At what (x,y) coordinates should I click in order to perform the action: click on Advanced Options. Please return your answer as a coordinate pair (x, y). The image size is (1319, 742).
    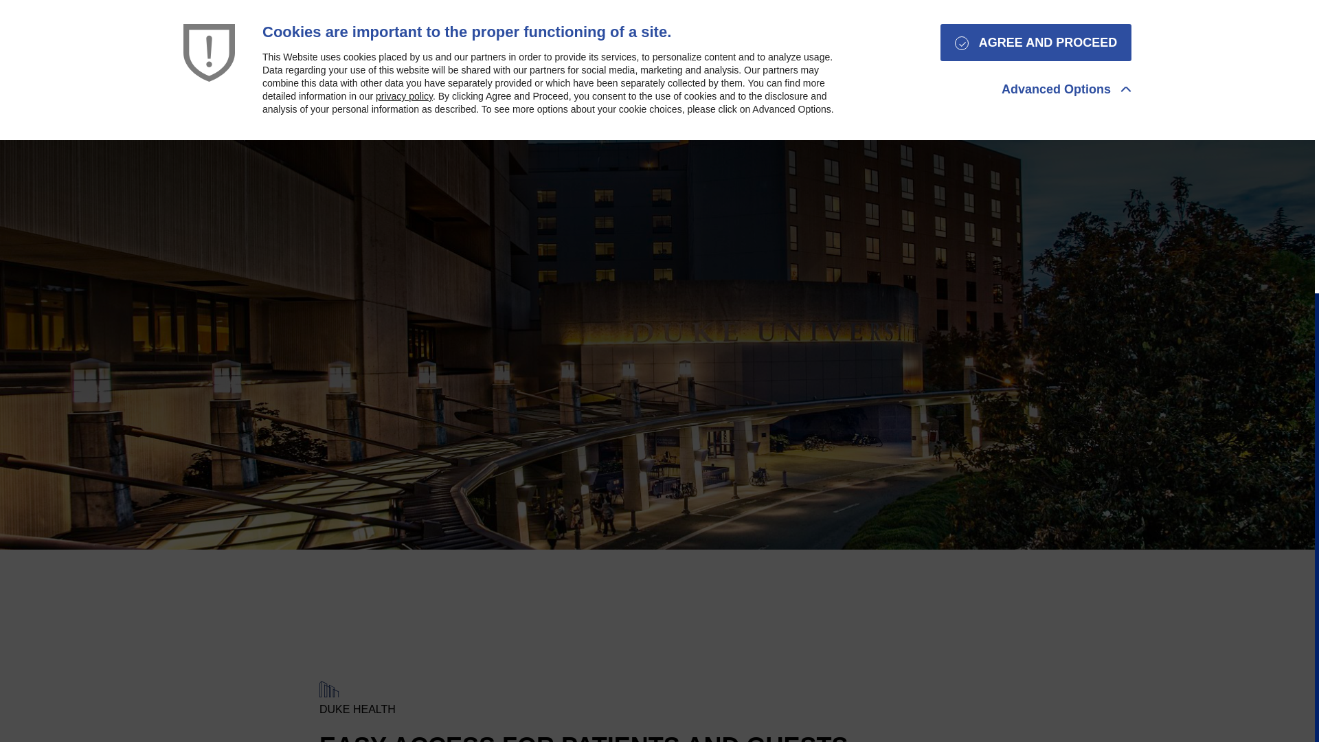
    Looking at the image, I should click on (1066, 89).